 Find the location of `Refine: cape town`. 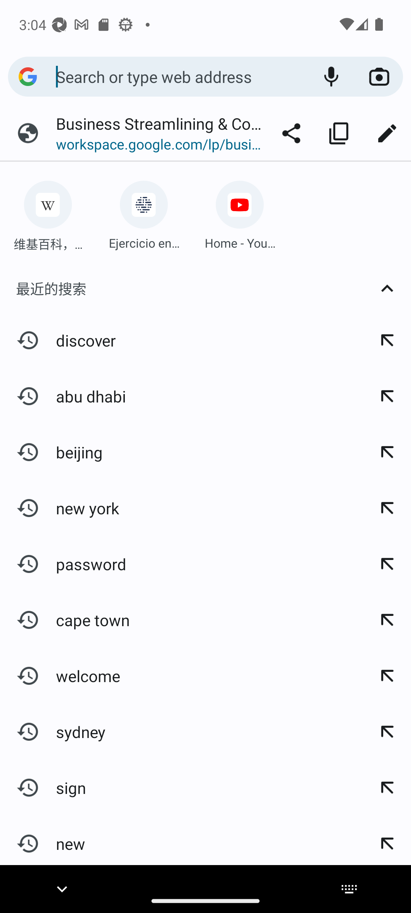

Refine: cape town is located at coordinates (387, 620).